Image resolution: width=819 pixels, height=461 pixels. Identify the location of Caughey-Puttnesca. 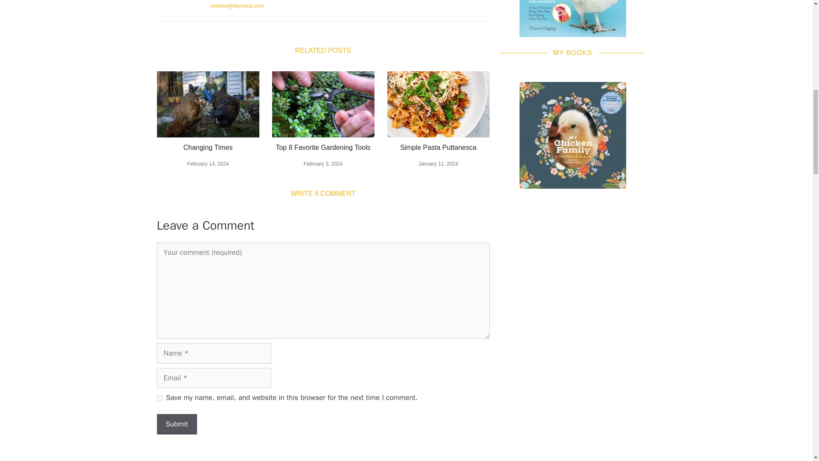
(439, 104).